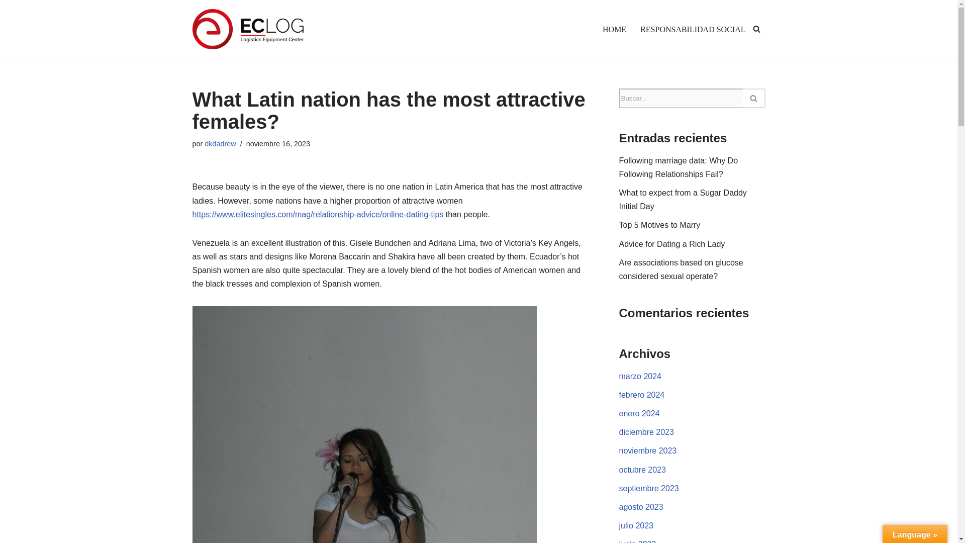 This screenshot has width=965, height=543. I want to click on What to expect from a Sugar Daddy Initial Day, so click(683, 199).